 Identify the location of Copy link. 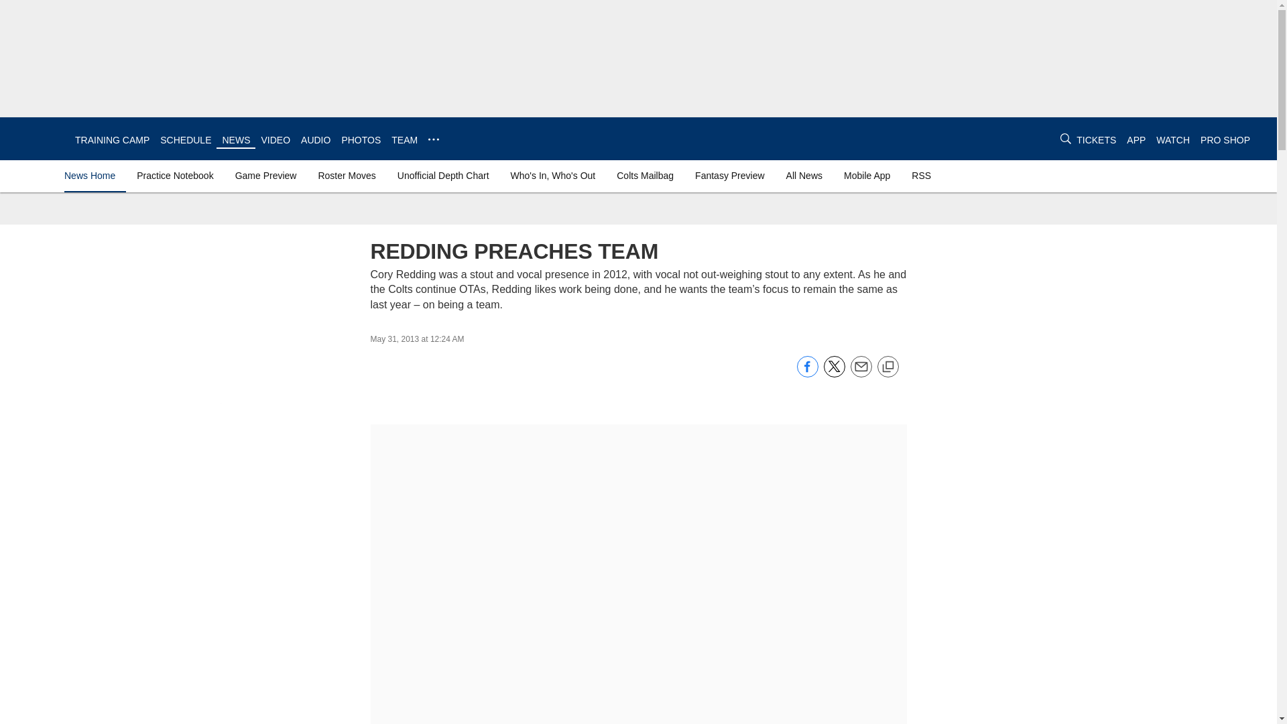
(887, 367).